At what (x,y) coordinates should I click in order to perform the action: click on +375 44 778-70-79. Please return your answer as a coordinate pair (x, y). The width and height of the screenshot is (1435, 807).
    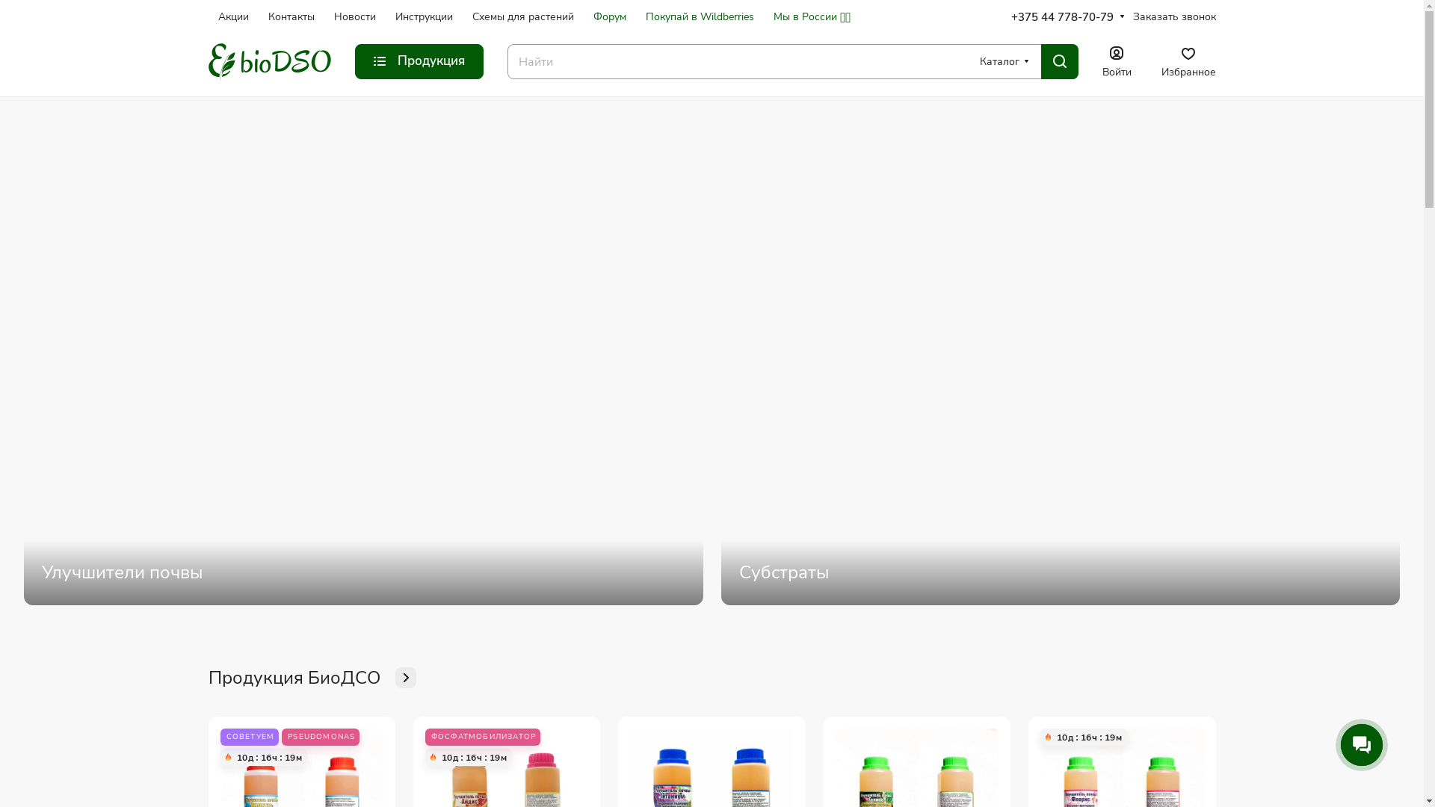
    Looking at the image, I should click on (1061, 17).